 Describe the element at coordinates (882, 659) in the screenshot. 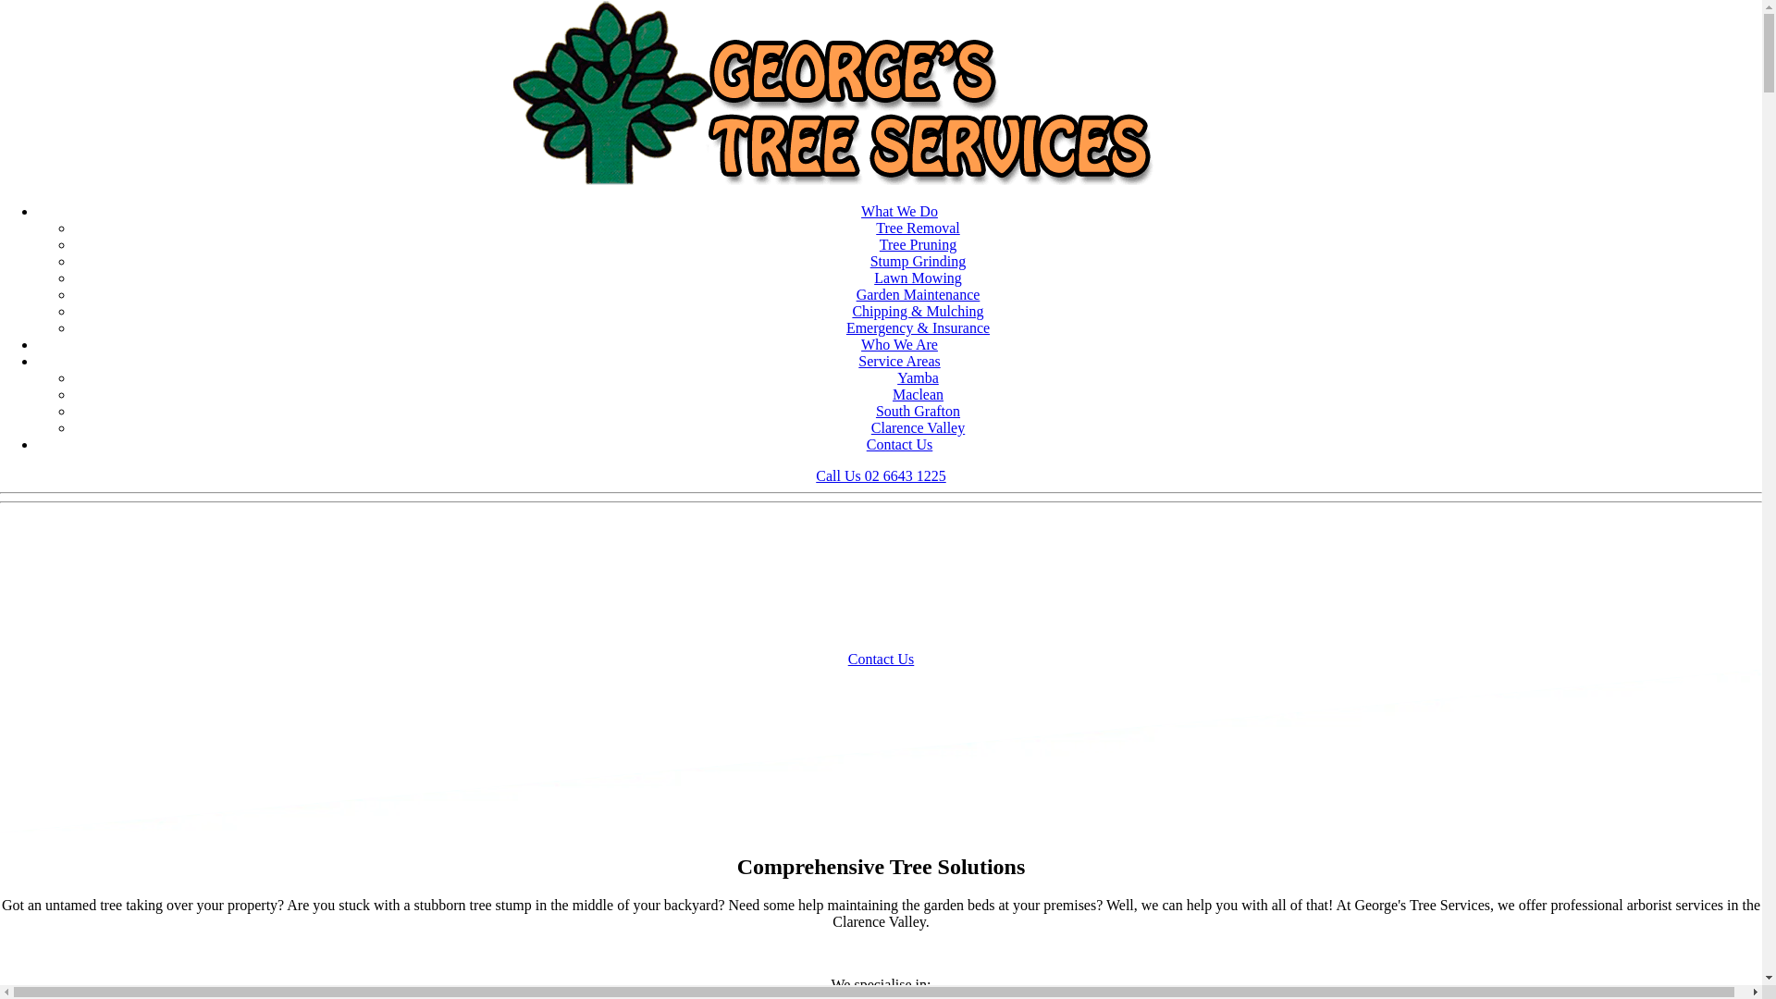

I see `Contact Us` at that location.